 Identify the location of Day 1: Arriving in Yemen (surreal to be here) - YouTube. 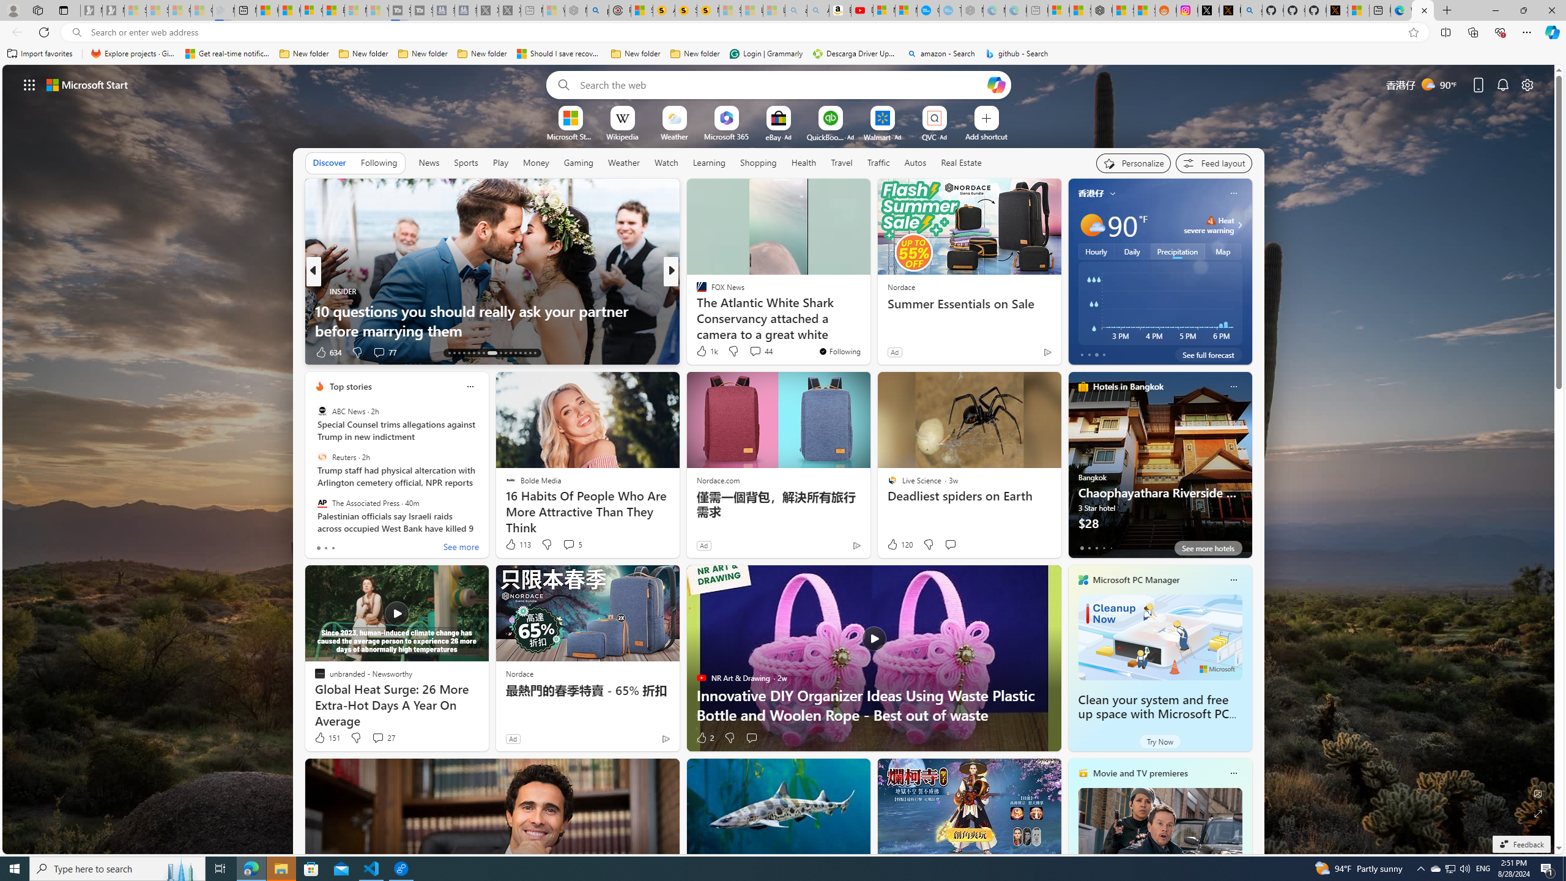
(862, 10).